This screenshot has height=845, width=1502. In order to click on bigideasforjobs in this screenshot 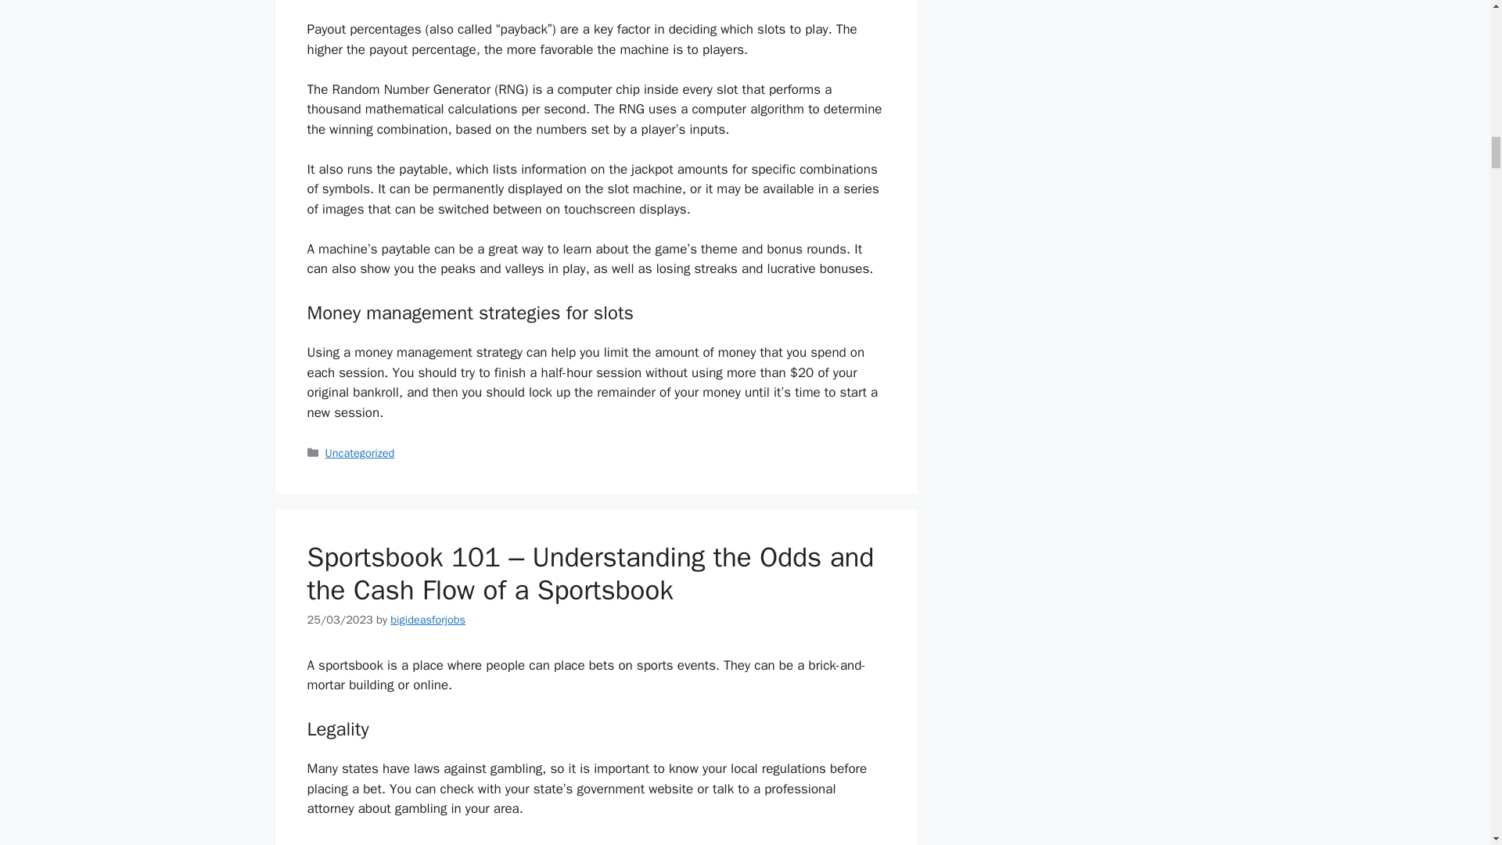, I will do `click(428, 620)`.